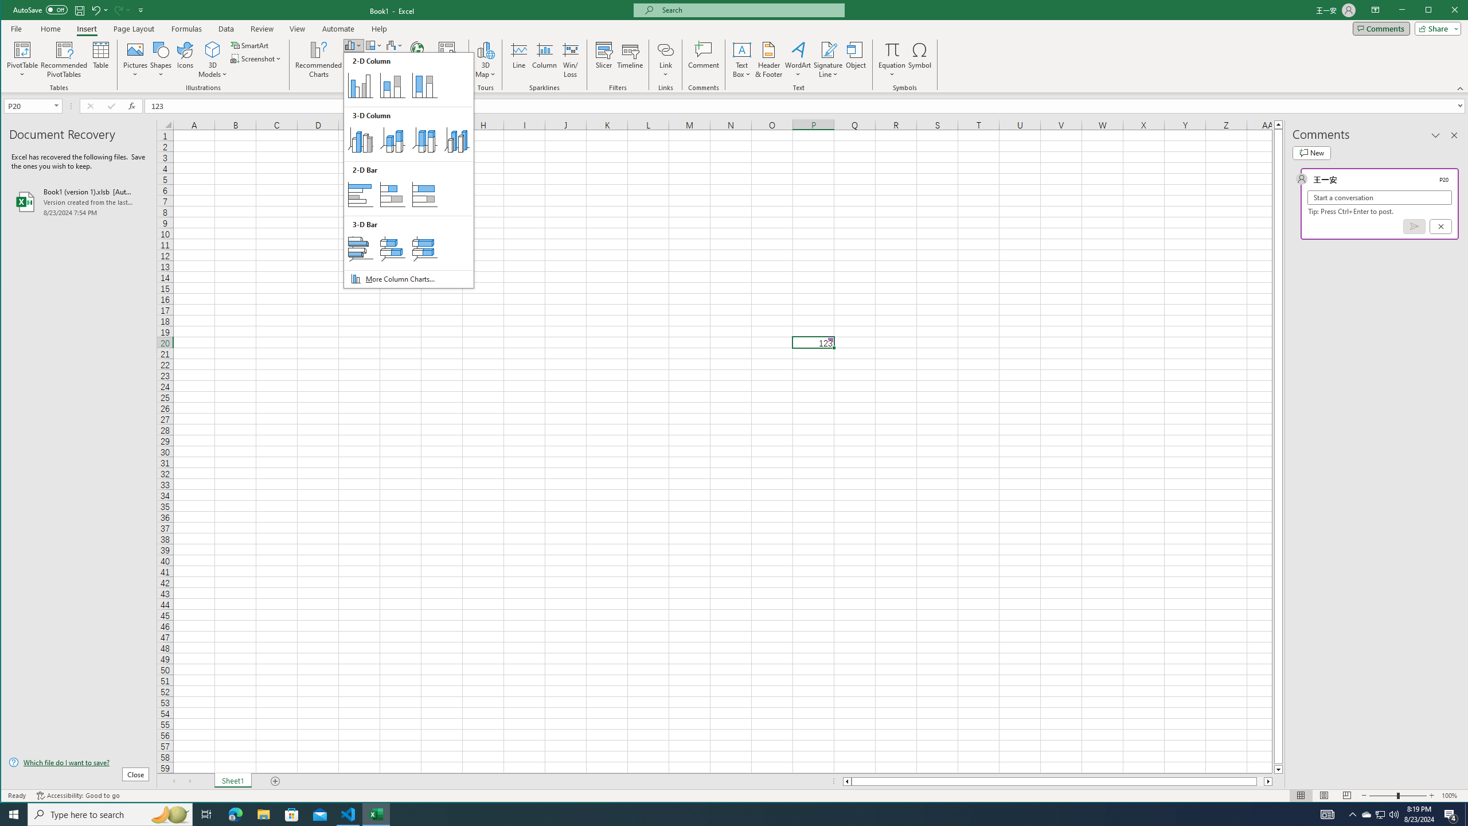 The image size is (1468, 826). What do you see at coordinates (735, 796) in the screenshot?
I see `Class: MsoCommandBar` at bounding box center [735, 796].